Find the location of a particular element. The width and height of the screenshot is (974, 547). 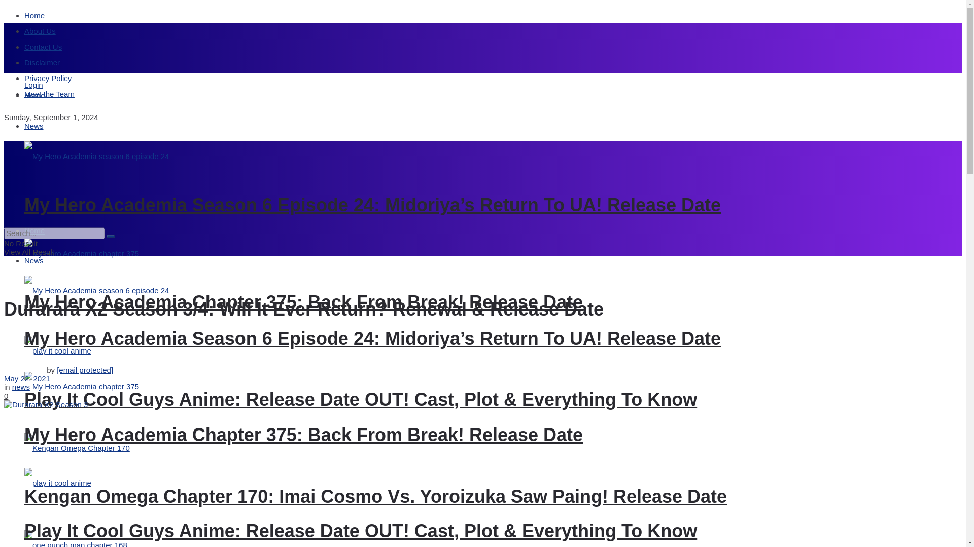

Home is located at coordinates (34, 95).